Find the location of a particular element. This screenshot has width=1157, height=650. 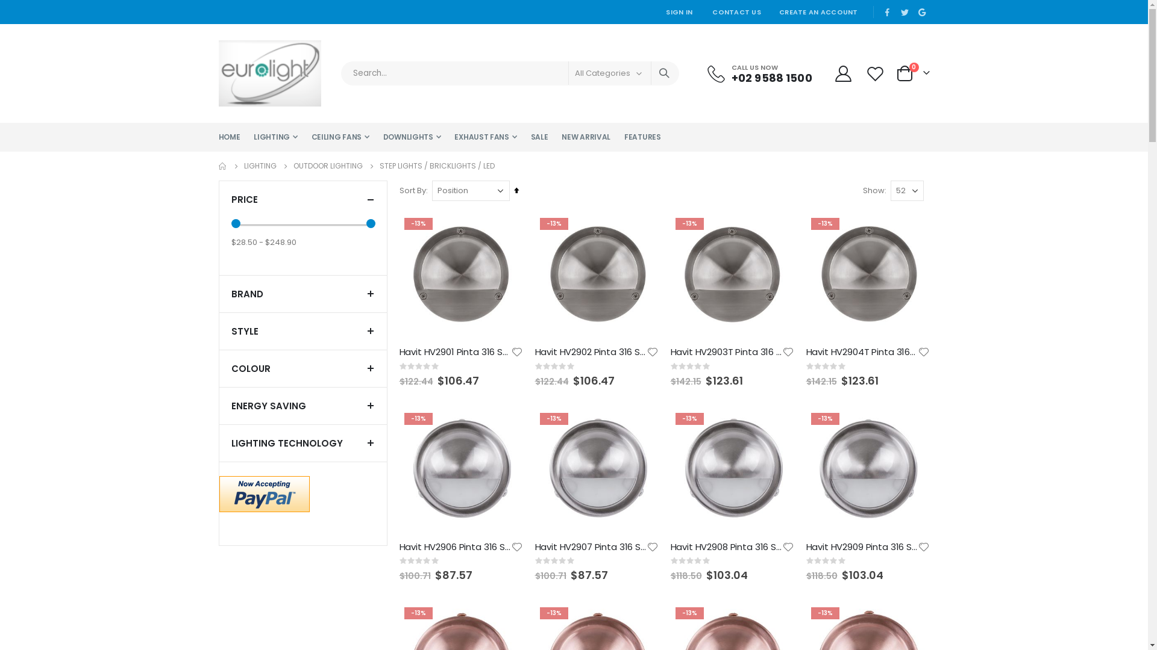

CONTACT US is located at coordinates (736, 12).